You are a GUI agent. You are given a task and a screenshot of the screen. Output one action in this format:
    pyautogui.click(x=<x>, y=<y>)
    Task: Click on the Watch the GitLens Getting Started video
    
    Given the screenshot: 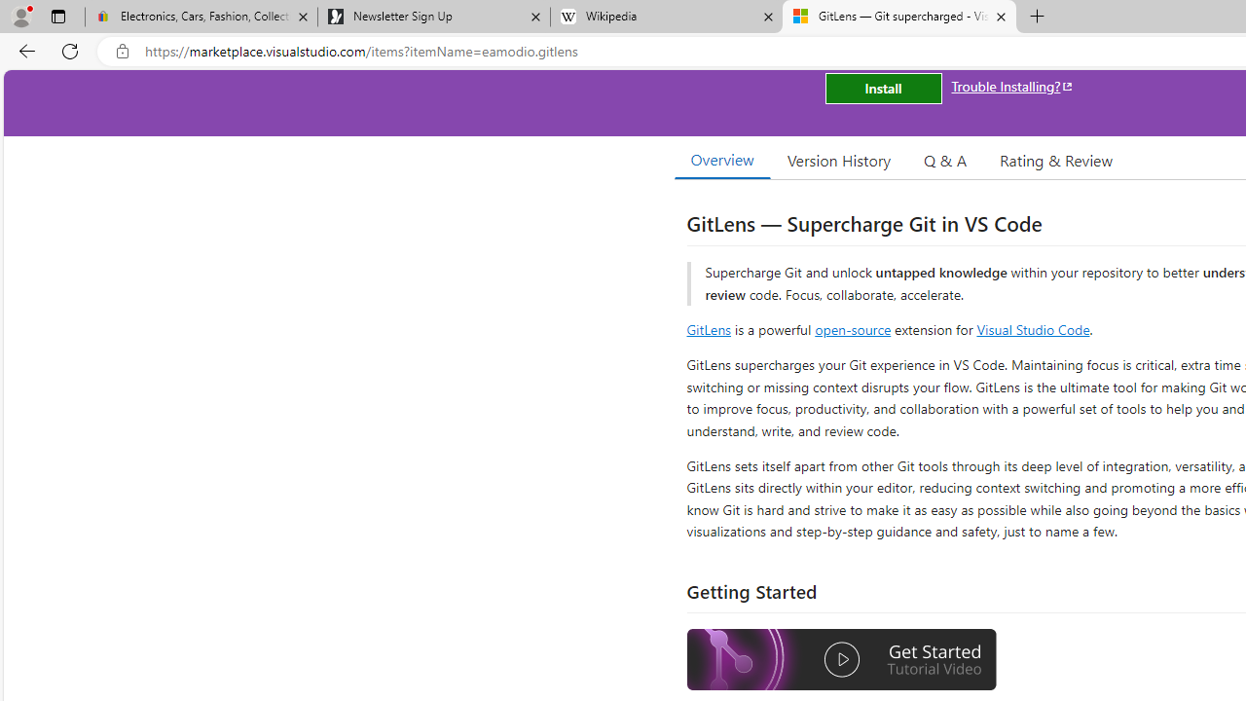 What is the action you would take?
    pyautogui.click(x=842, y=662)
    